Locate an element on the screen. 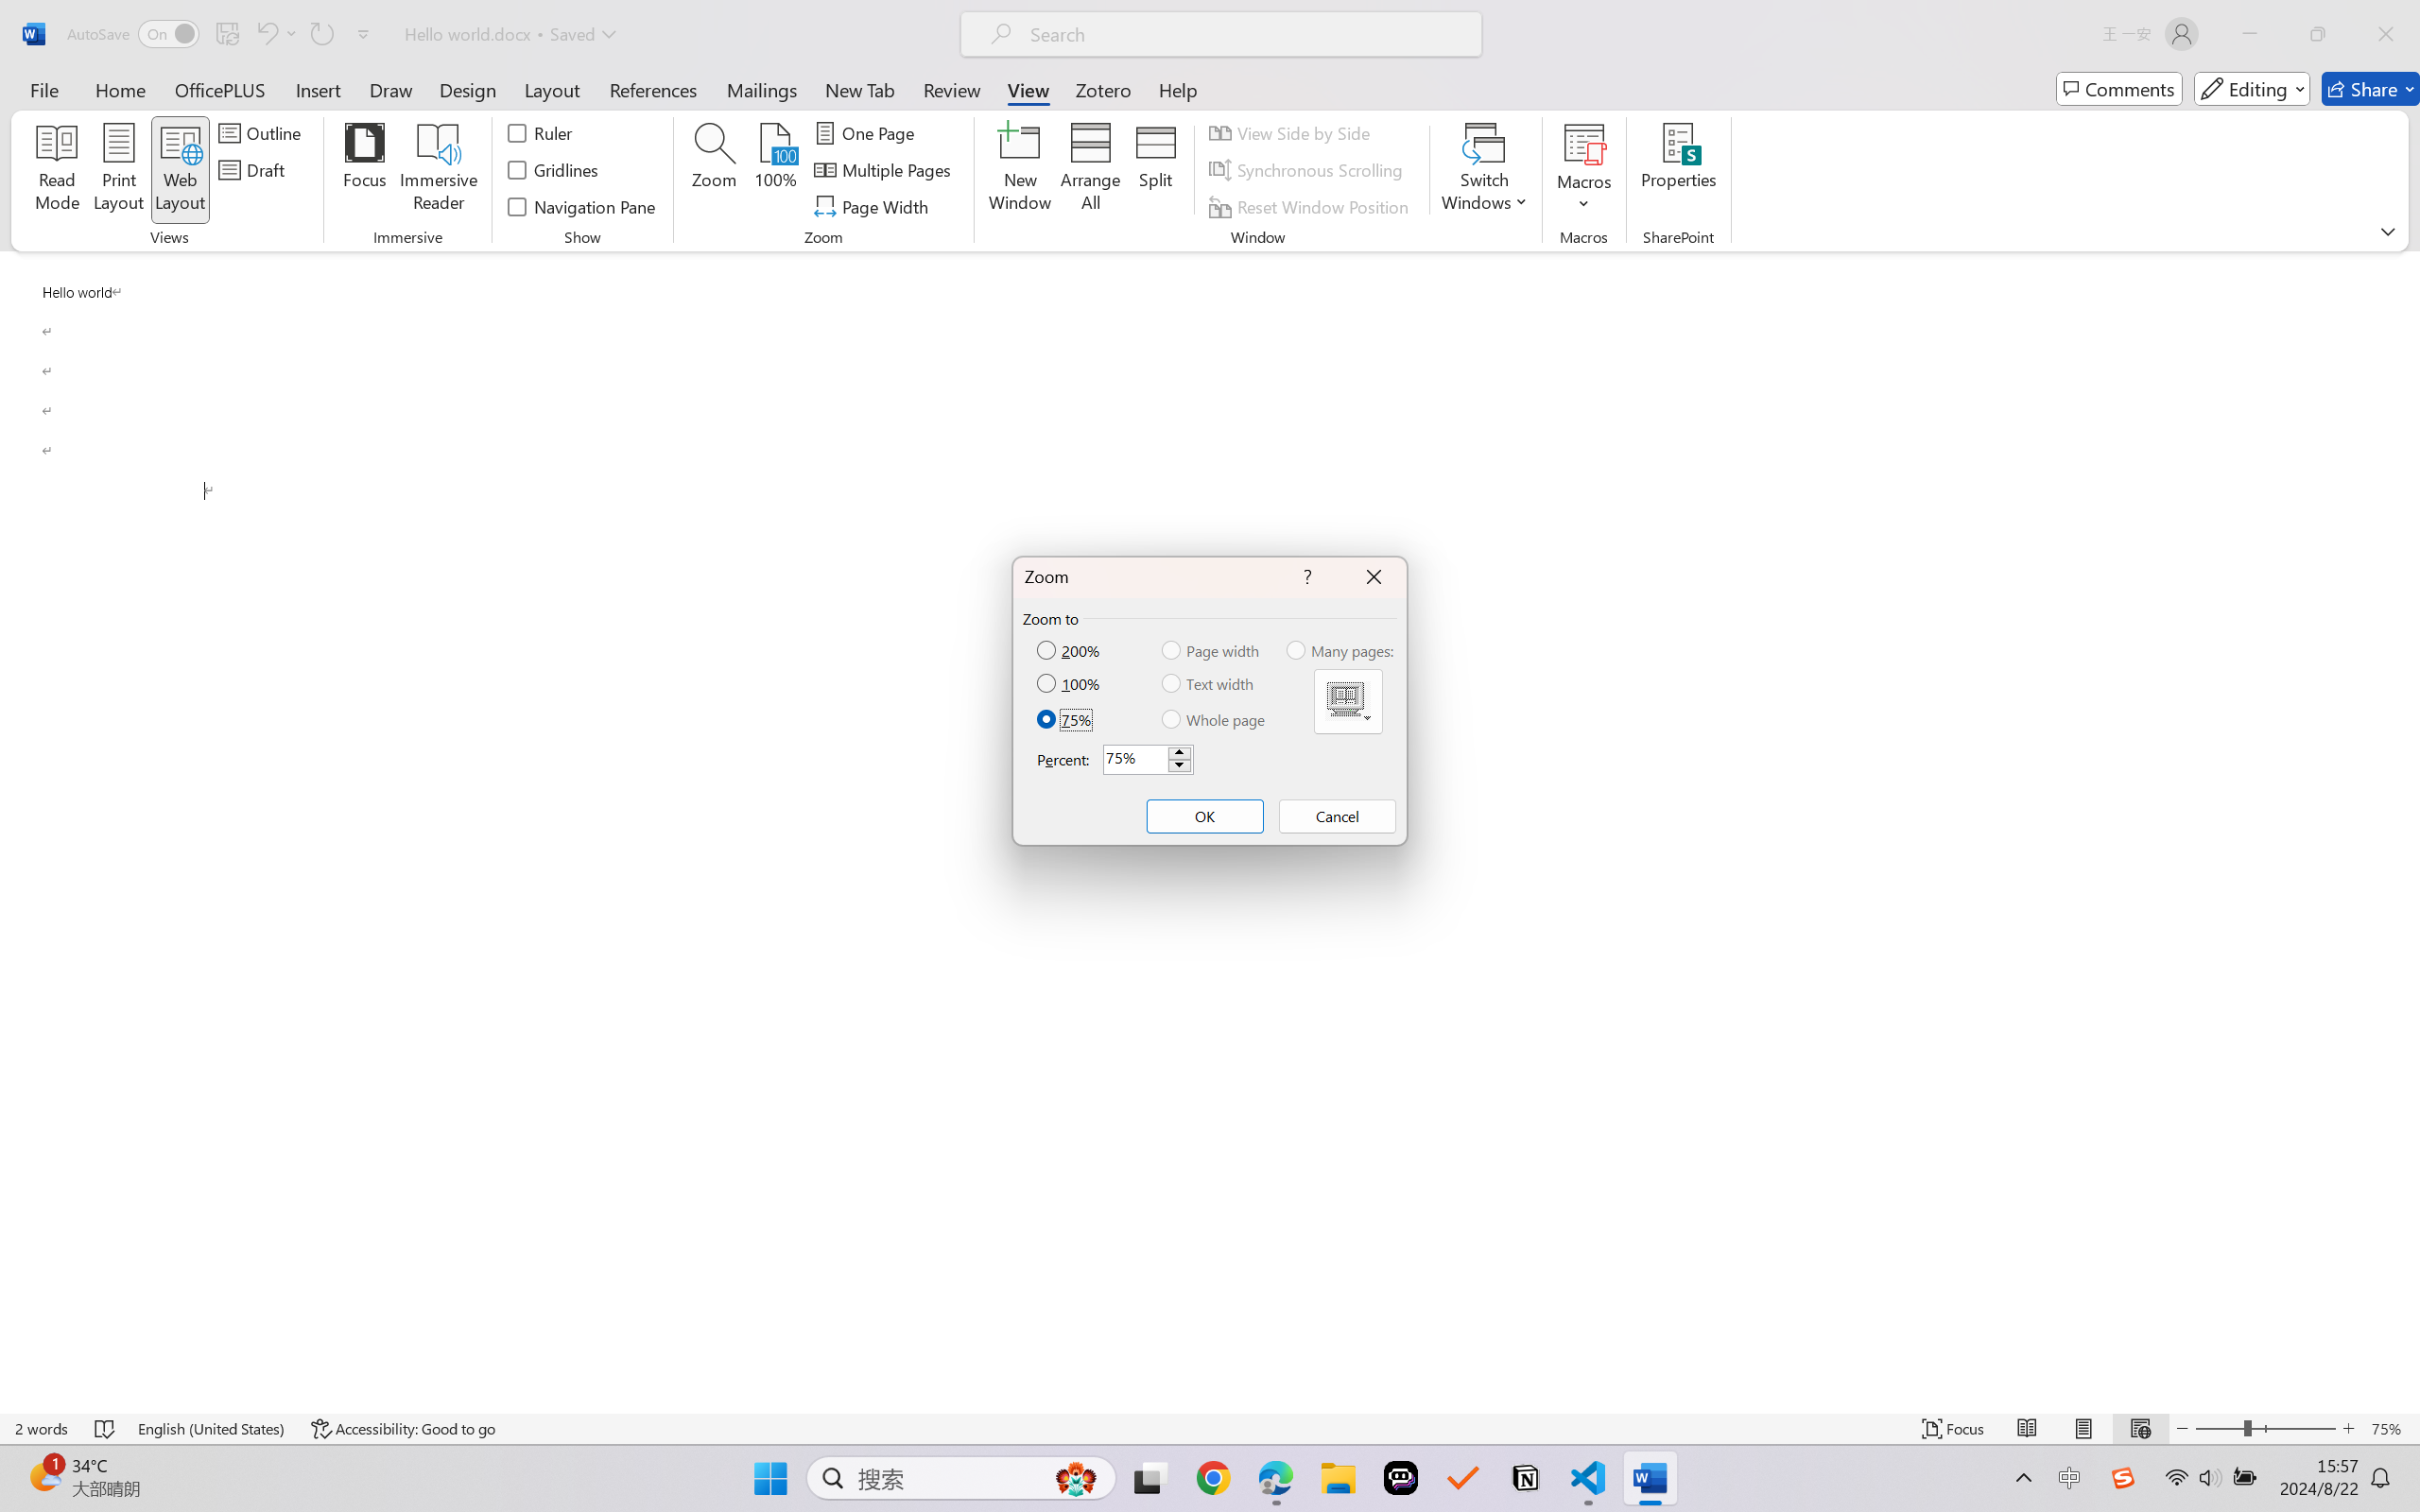 The image size is (2420, 1512). New Window is located at coordinates (1019, 170).